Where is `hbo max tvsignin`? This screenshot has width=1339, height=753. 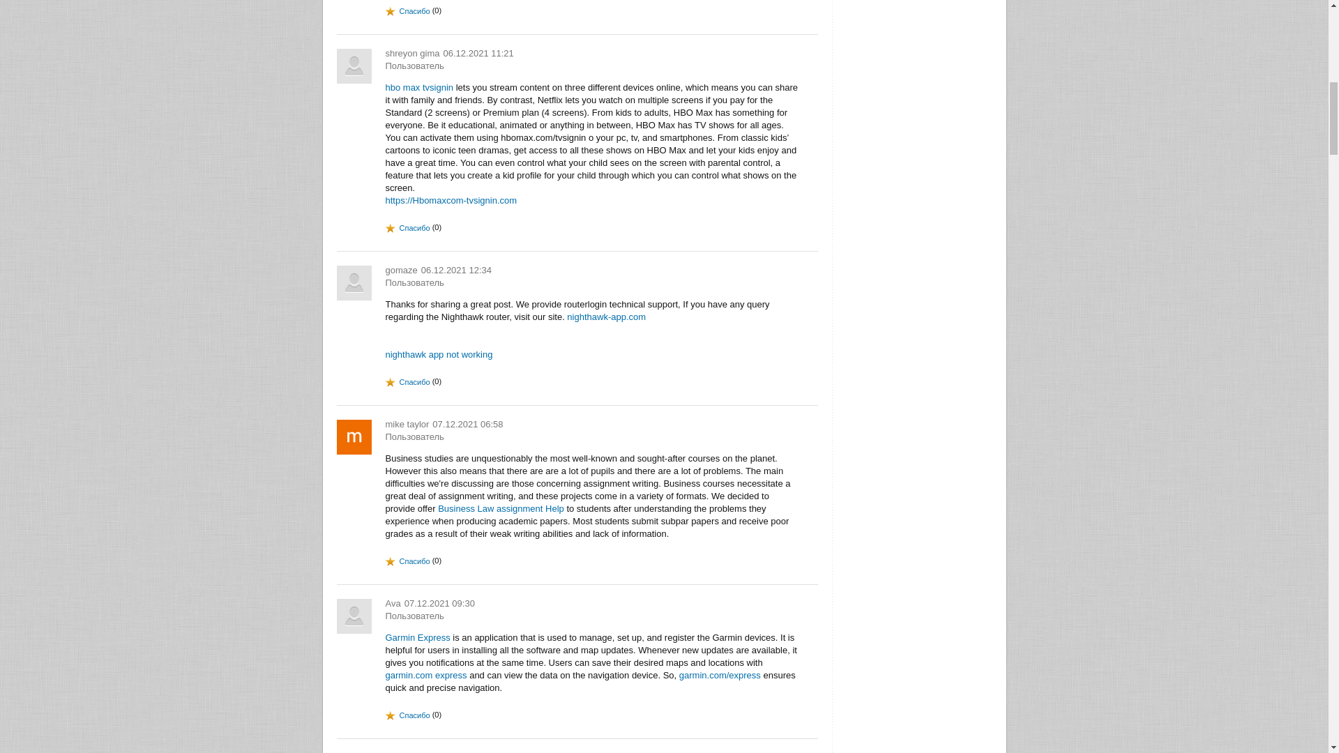 hbo max tvsignin is located at coordinates (419, 86).